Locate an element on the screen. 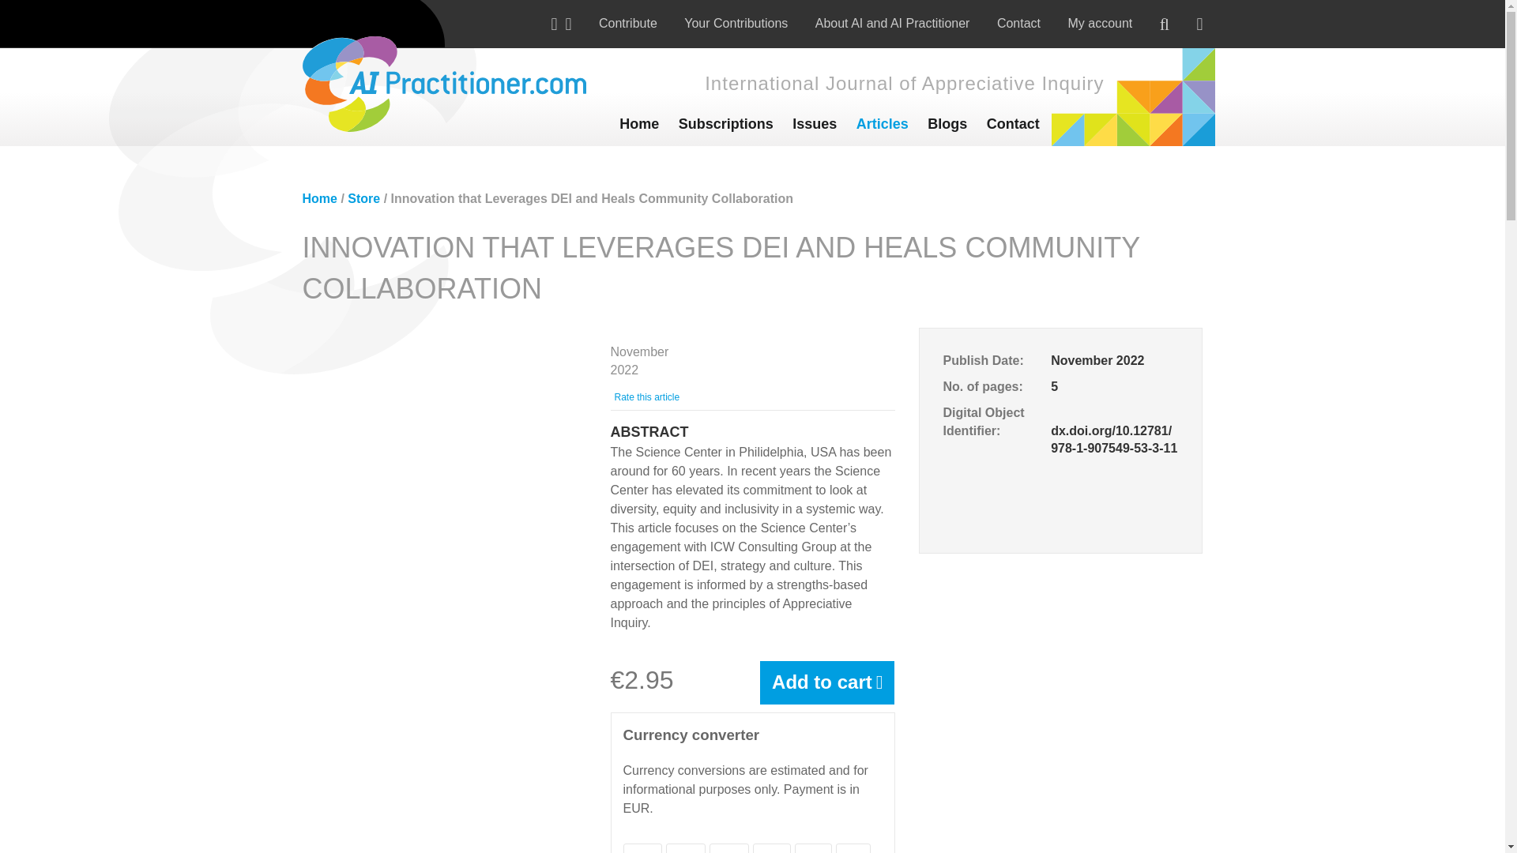 The height and width of the screenshot is (853, 1517). Articles is located at coordinates (882, 124).